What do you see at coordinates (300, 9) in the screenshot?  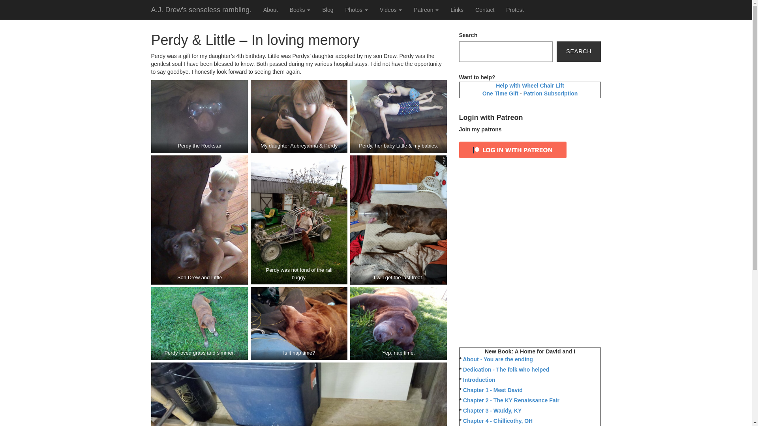 I see `Books` at bounding box center [300, 9].